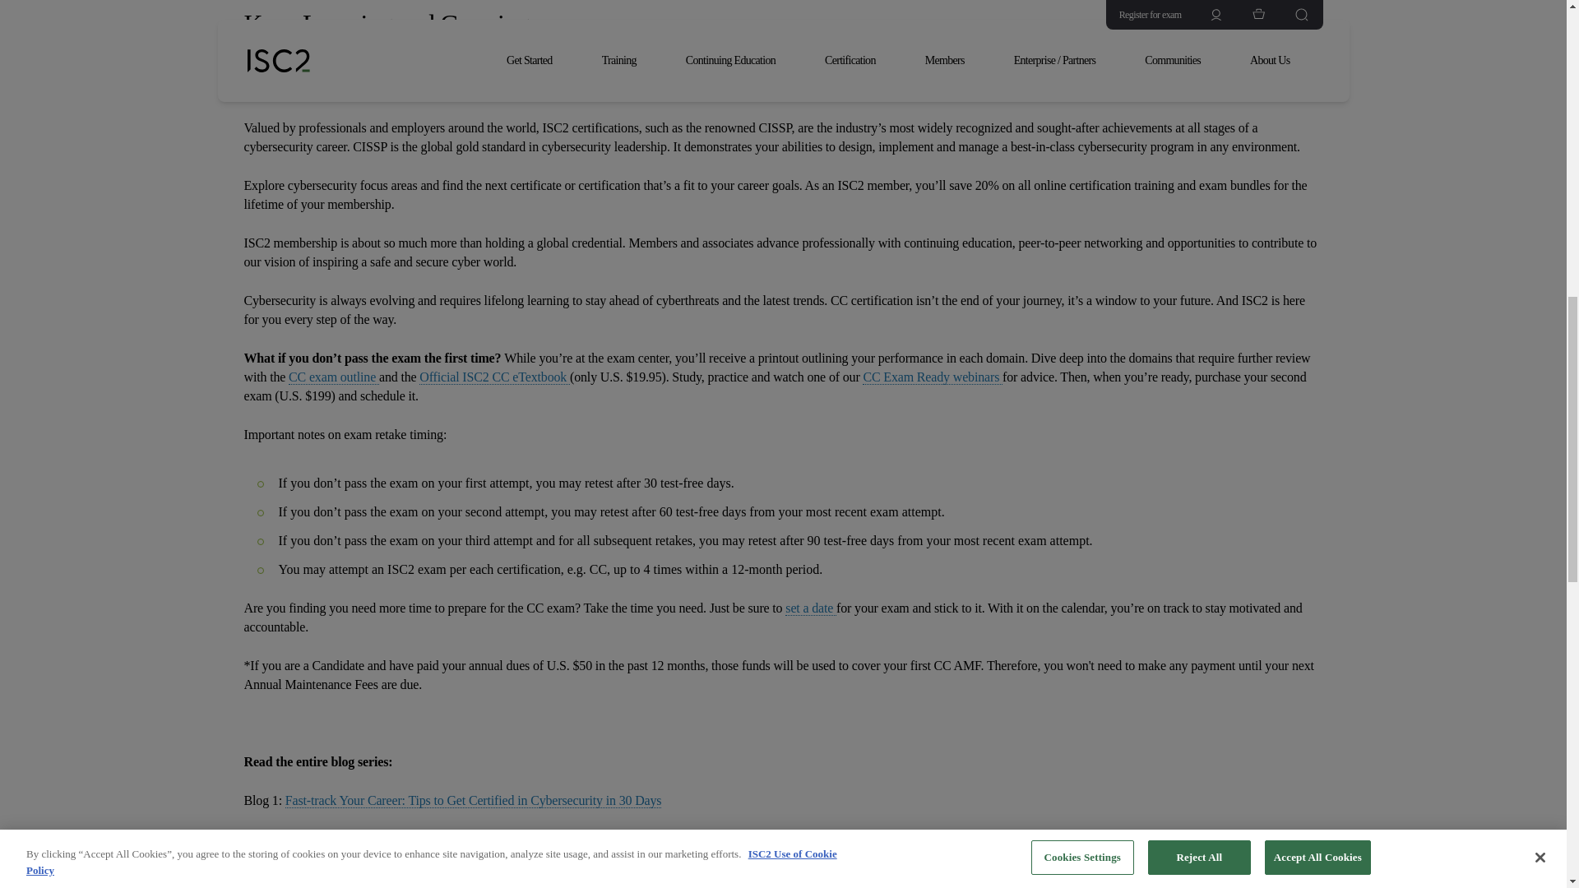 This screenshot has height=888, width=1579. Describe the element at coordinates (334, 377) in the screenshot. I see `CC exam outline` at that location.